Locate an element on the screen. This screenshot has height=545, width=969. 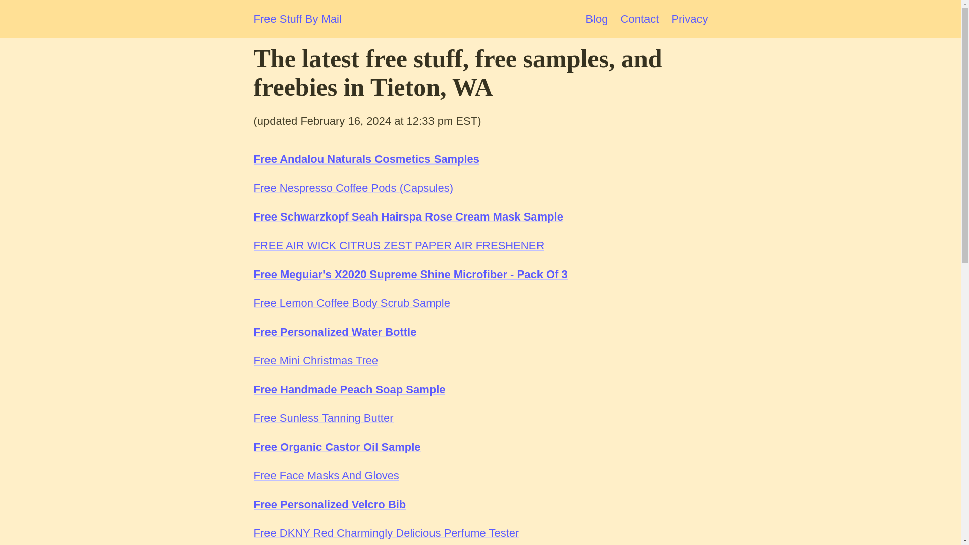
Free Andalou Naturals Cosmetics Samples is located at coordinates (366, 159).